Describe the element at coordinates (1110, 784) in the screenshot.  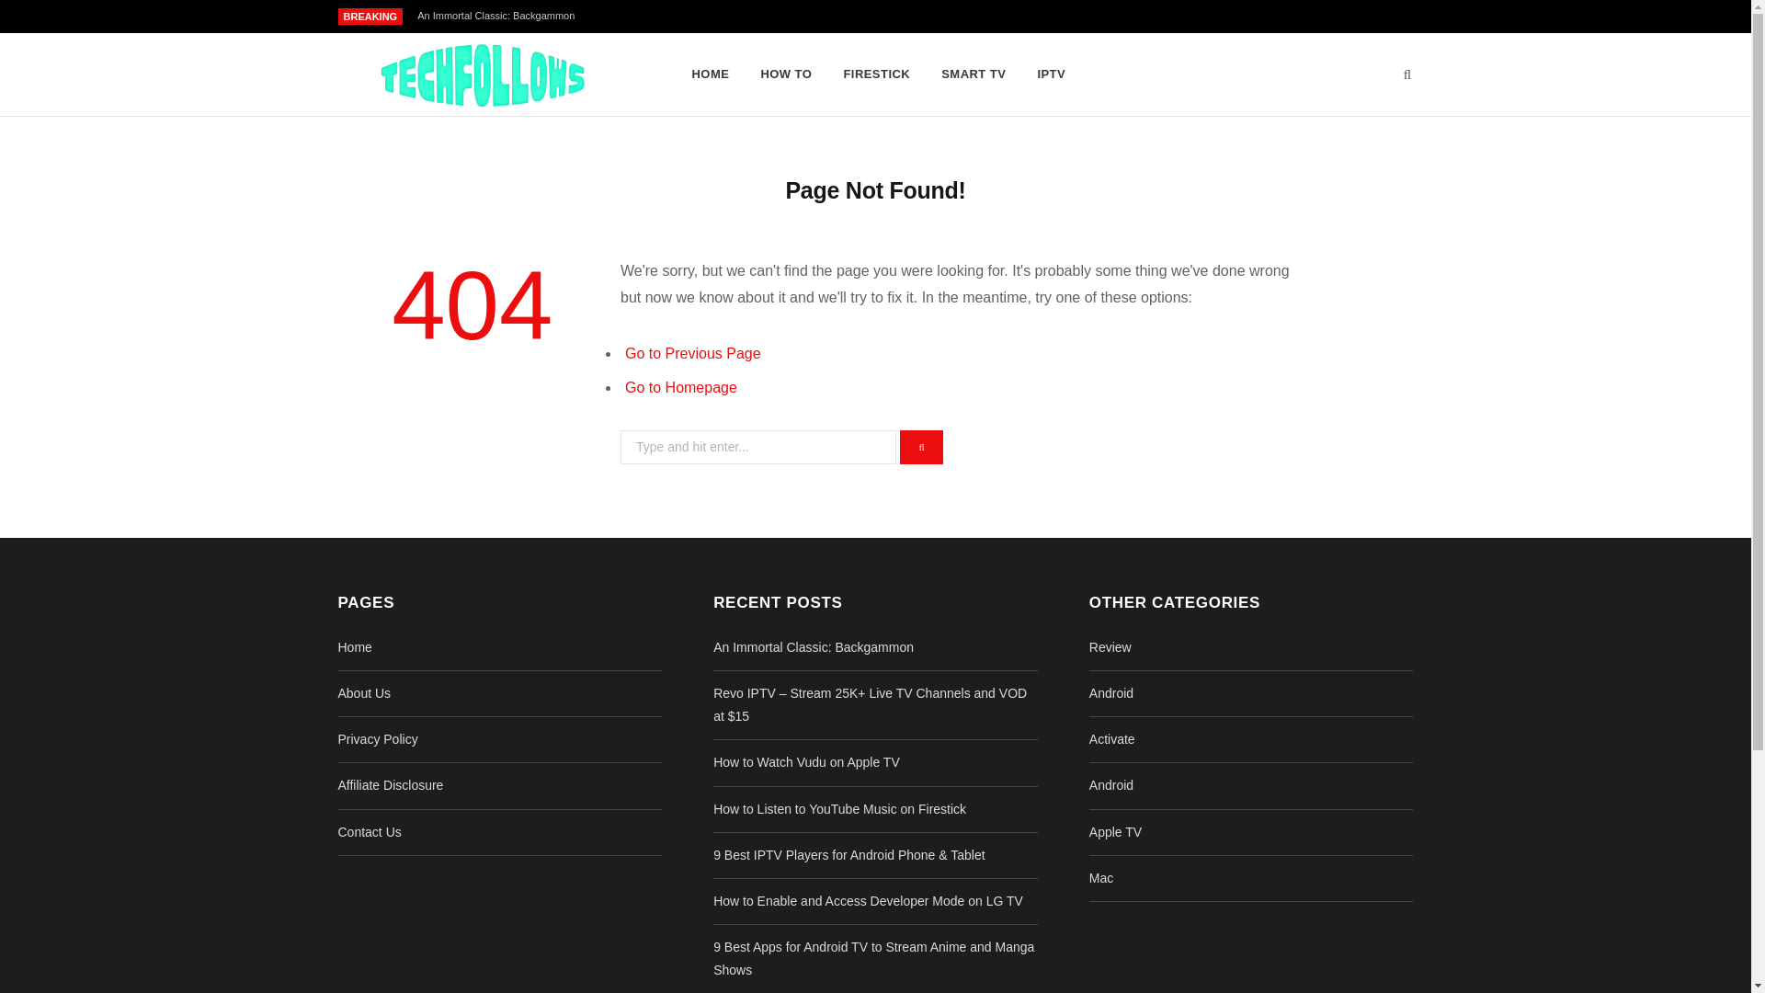
I see `Android` at that location.